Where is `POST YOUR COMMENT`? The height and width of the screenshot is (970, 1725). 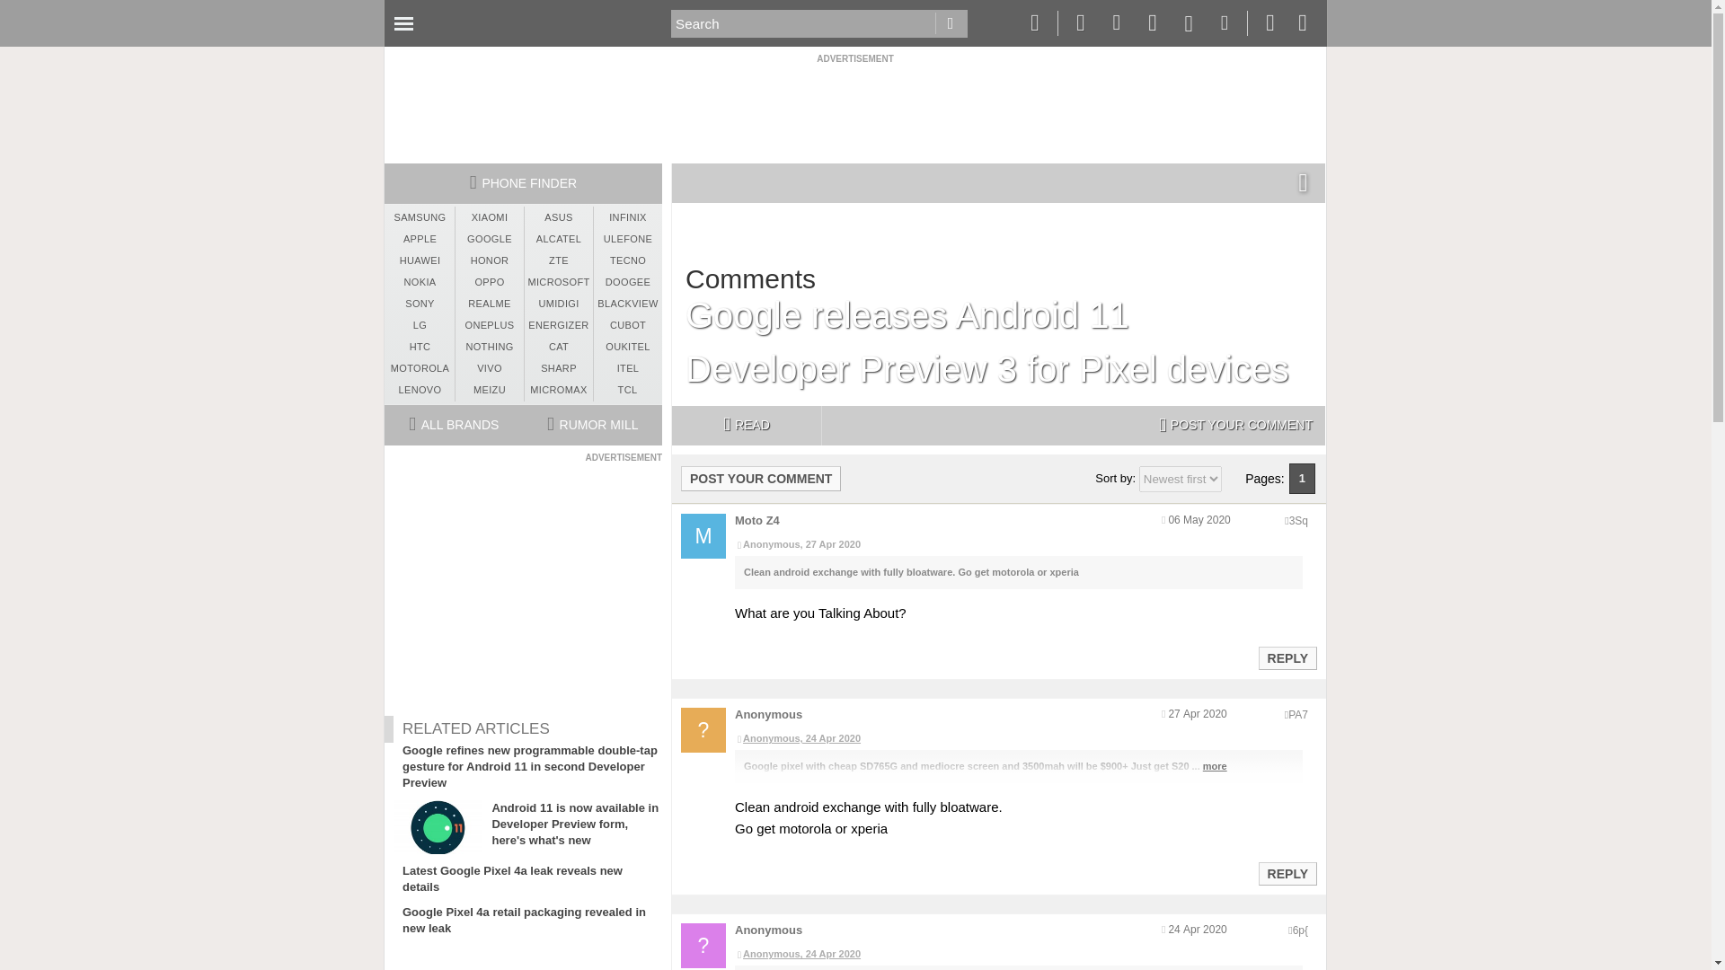
POST YOUR COMMENT is located at coordinates (1235, 426).